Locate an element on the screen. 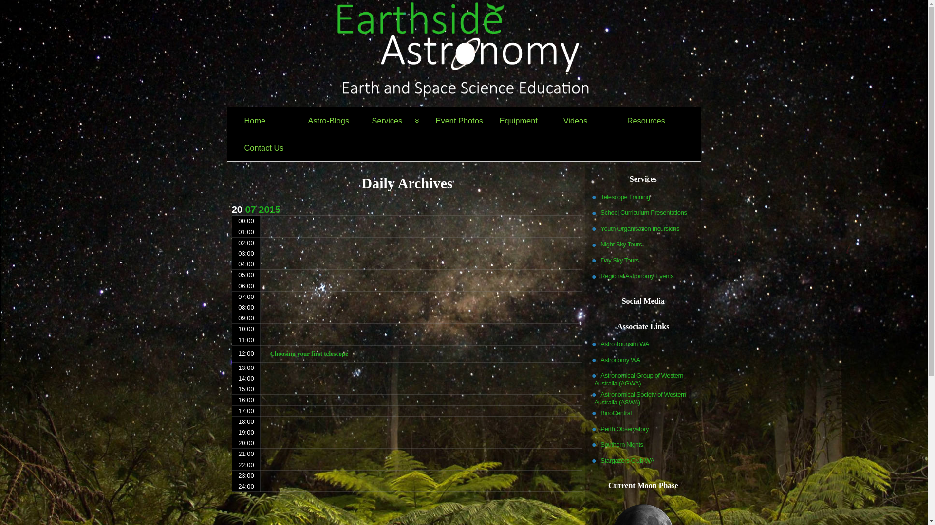 This screenshot has width=935, height=525. Telescope Training is located at coordinates (625, 197).